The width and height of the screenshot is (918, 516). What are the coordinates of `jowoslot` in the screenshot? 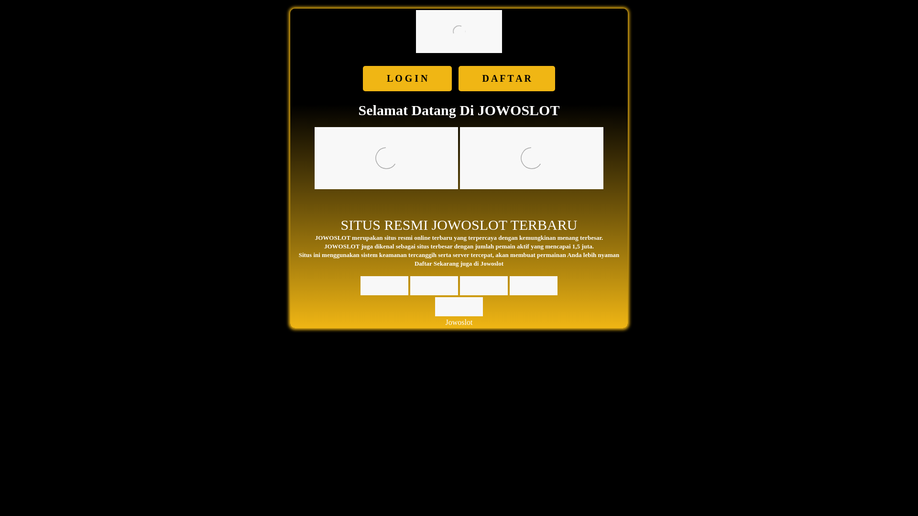 It's located at (386, 158).